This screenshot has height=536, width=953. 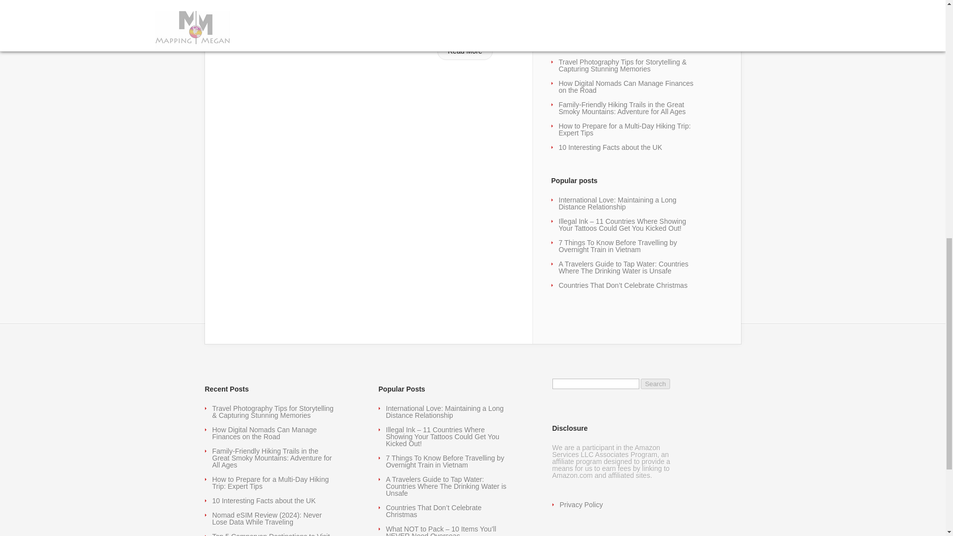 What do you see at coordinates (606, 17) in the screenshot?
I see `Follow mappingmegan on Twitter` at bounding box center [606, 17].